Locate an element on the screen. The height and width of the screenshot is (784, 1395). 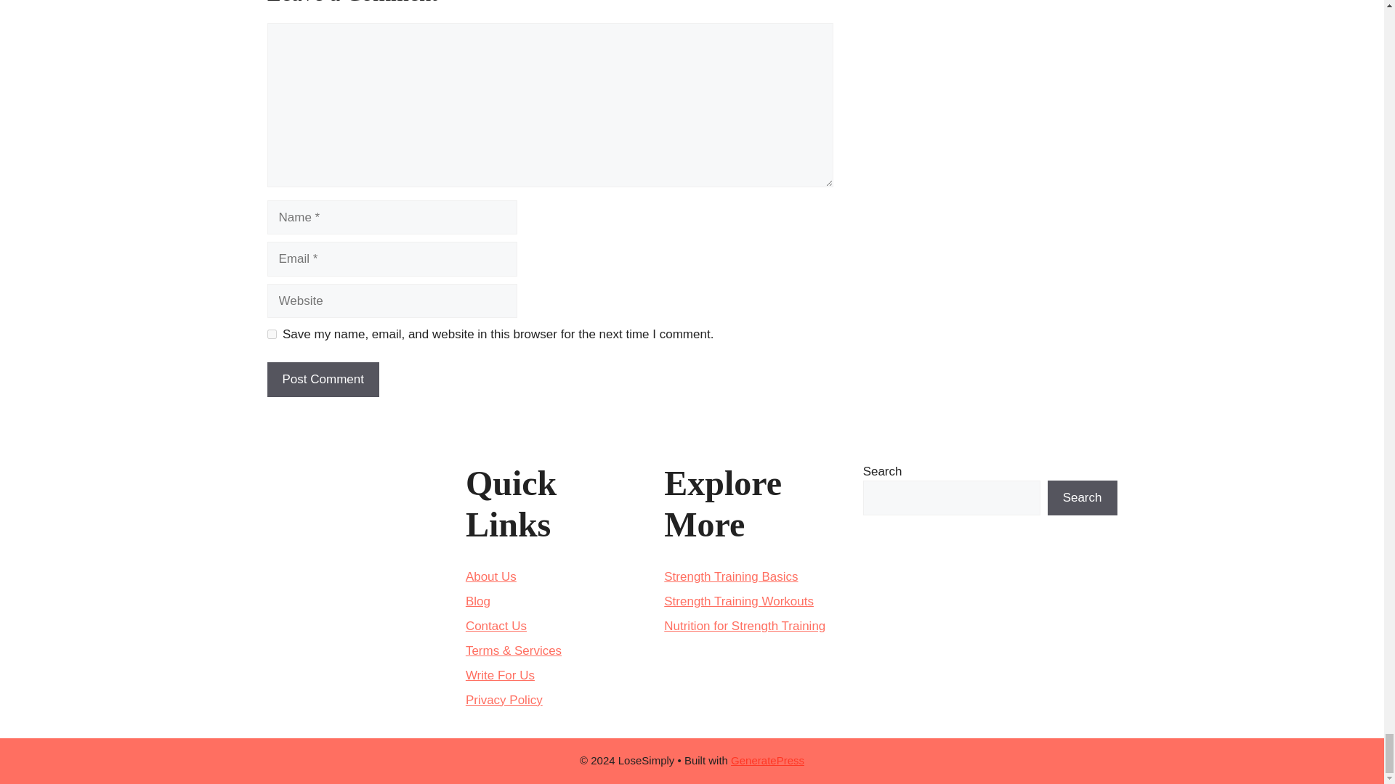
yes is located at coordinates (272, 334).